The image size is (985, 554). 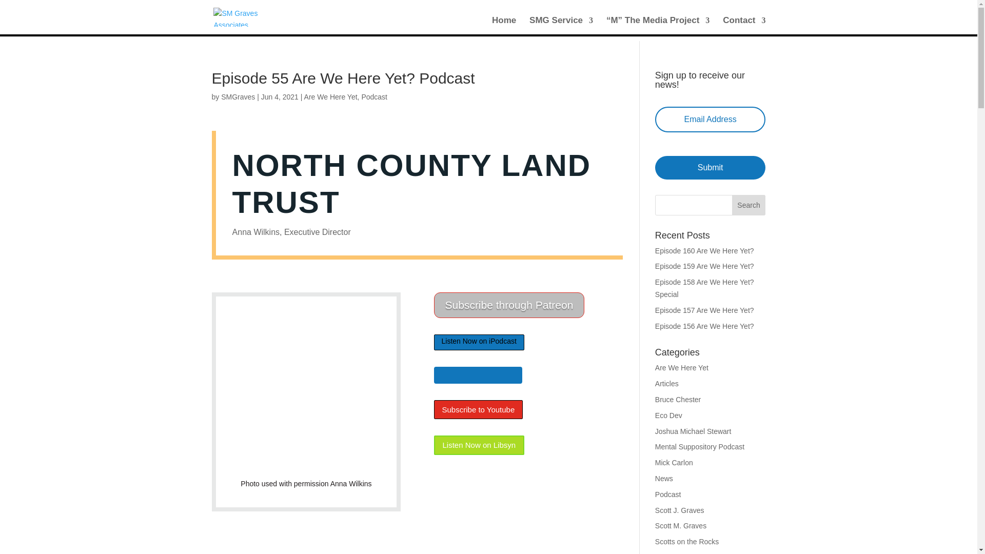 I want to click on Home, so click(x=504, y=26).